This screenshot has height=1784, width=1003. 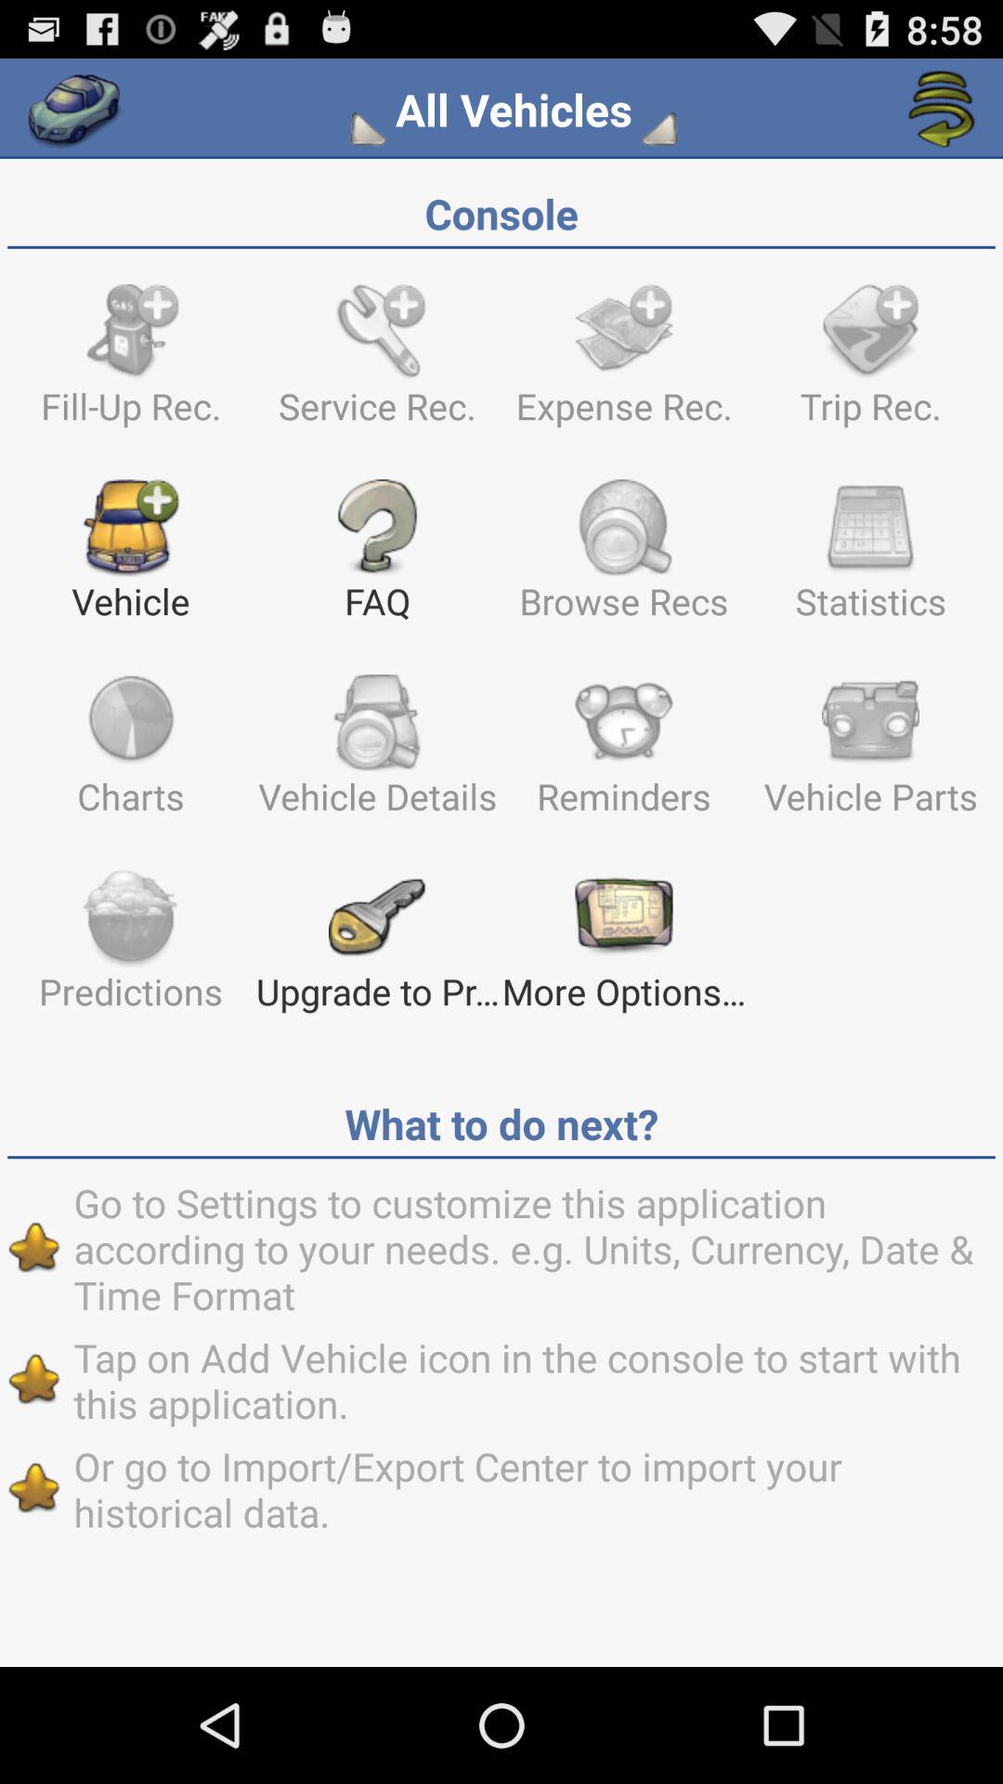 What do you see at coordinates (130, 754) in the screenshot?
I see `scroll until charts icon` at bounding box center [130, 754].